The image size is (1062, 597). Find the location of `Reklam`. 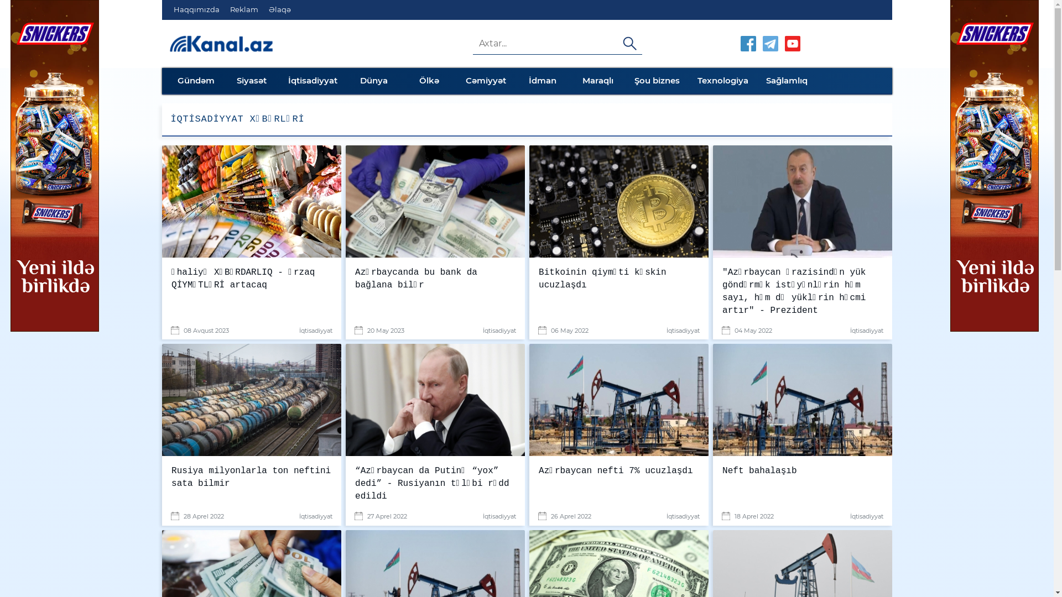

Reklam is located at coordinates (244, 10).